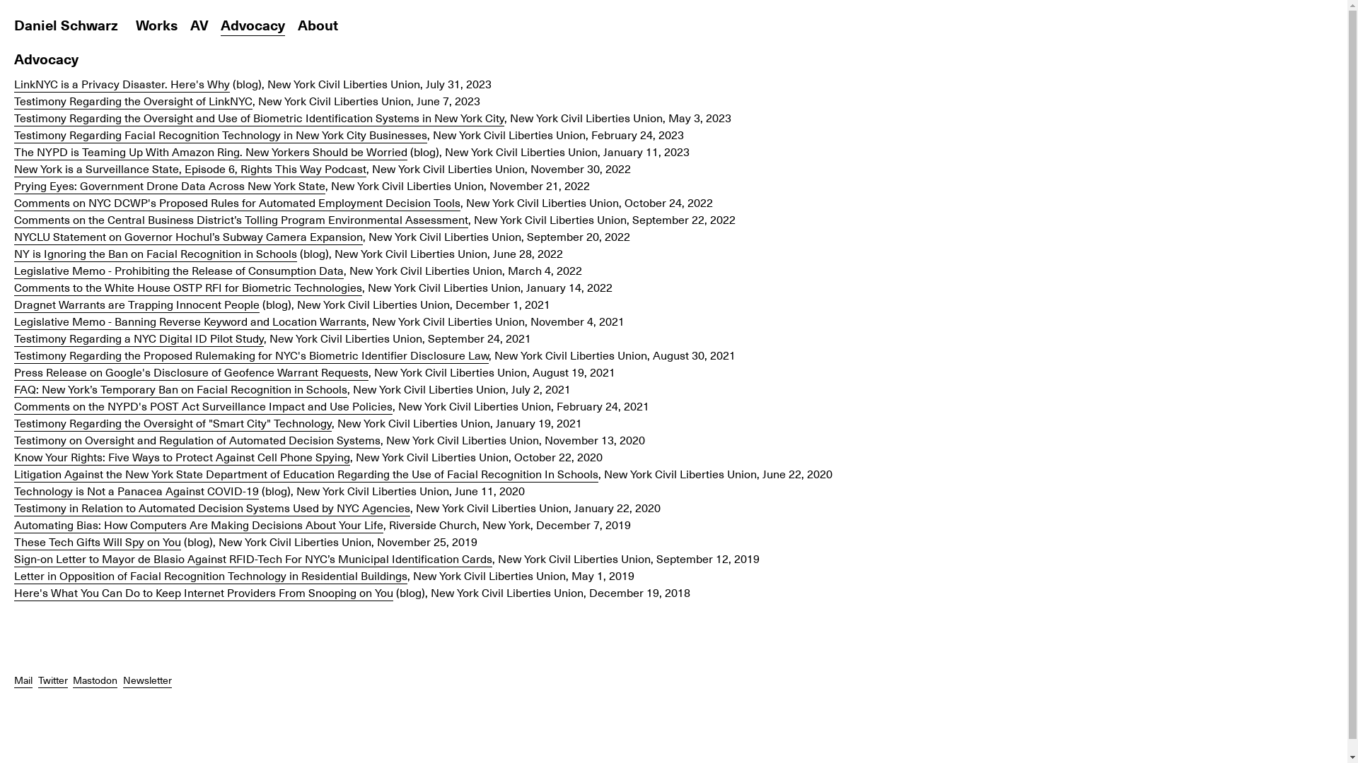 Image resolution: width=1358 pixels, height=763 pixels. I want to click on About, so click(317, 25).